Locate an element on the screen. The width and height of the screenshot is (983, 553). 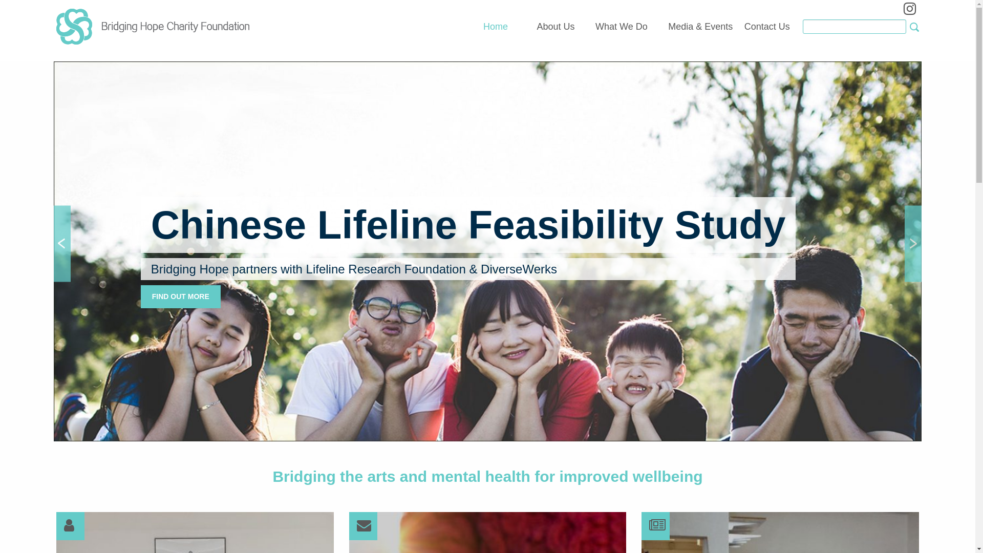
Next is located at coordinates (913, 244).